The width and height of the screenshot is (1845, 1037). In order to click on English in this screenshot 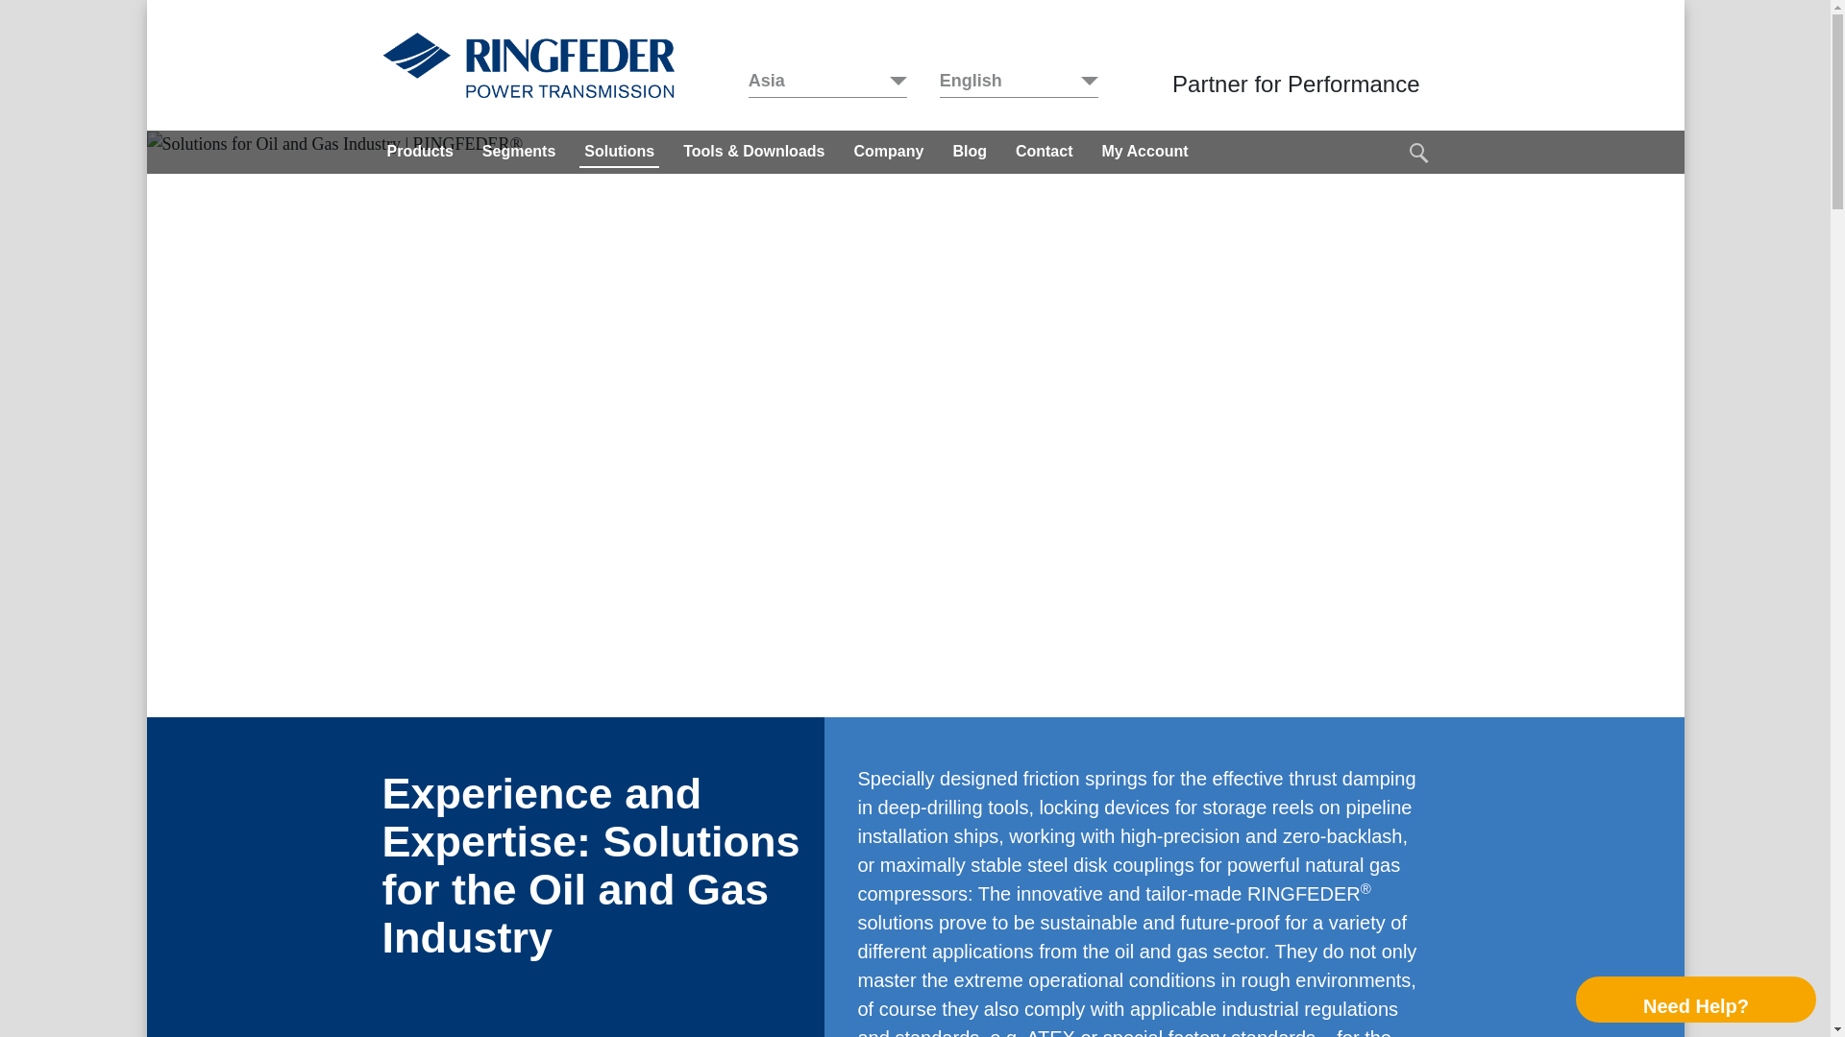, I will do `click(1019, 83)`.